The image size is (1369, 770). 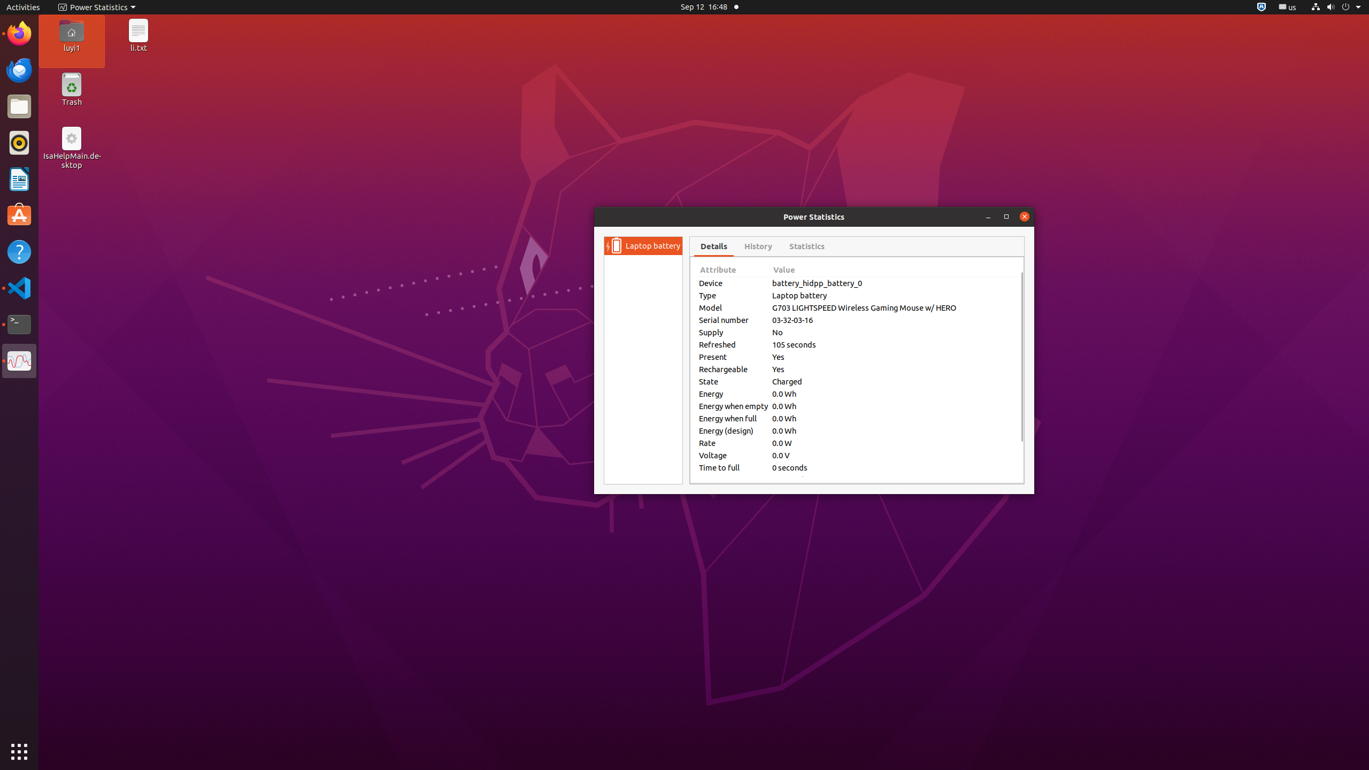 I want to click on History, so click(x=758, y=247).